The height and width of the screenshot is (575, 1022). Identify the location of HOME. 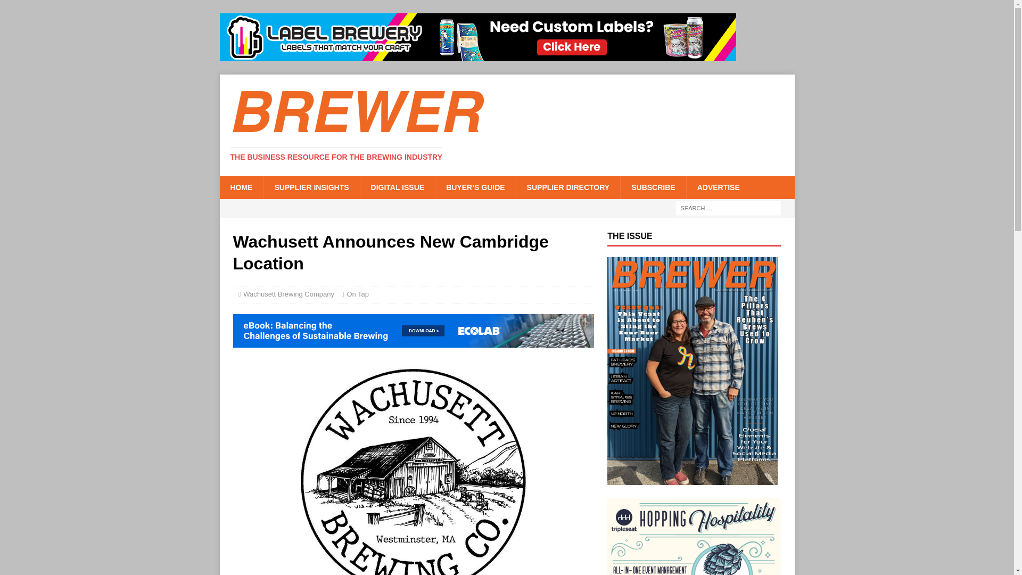
(241, 187).